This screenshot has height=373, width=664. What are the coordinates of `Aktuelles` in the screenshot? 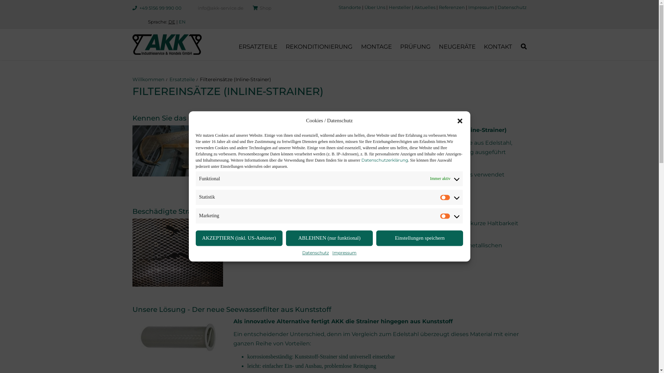 It's located at (425, 7).